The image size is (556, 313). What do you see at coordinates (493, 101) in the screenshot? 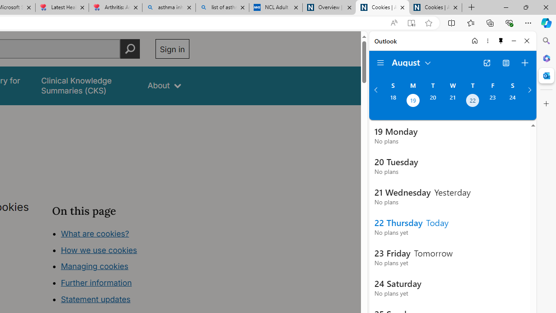
I see `Friday, August 23, 2024. ` at bounding box center [493, 101].